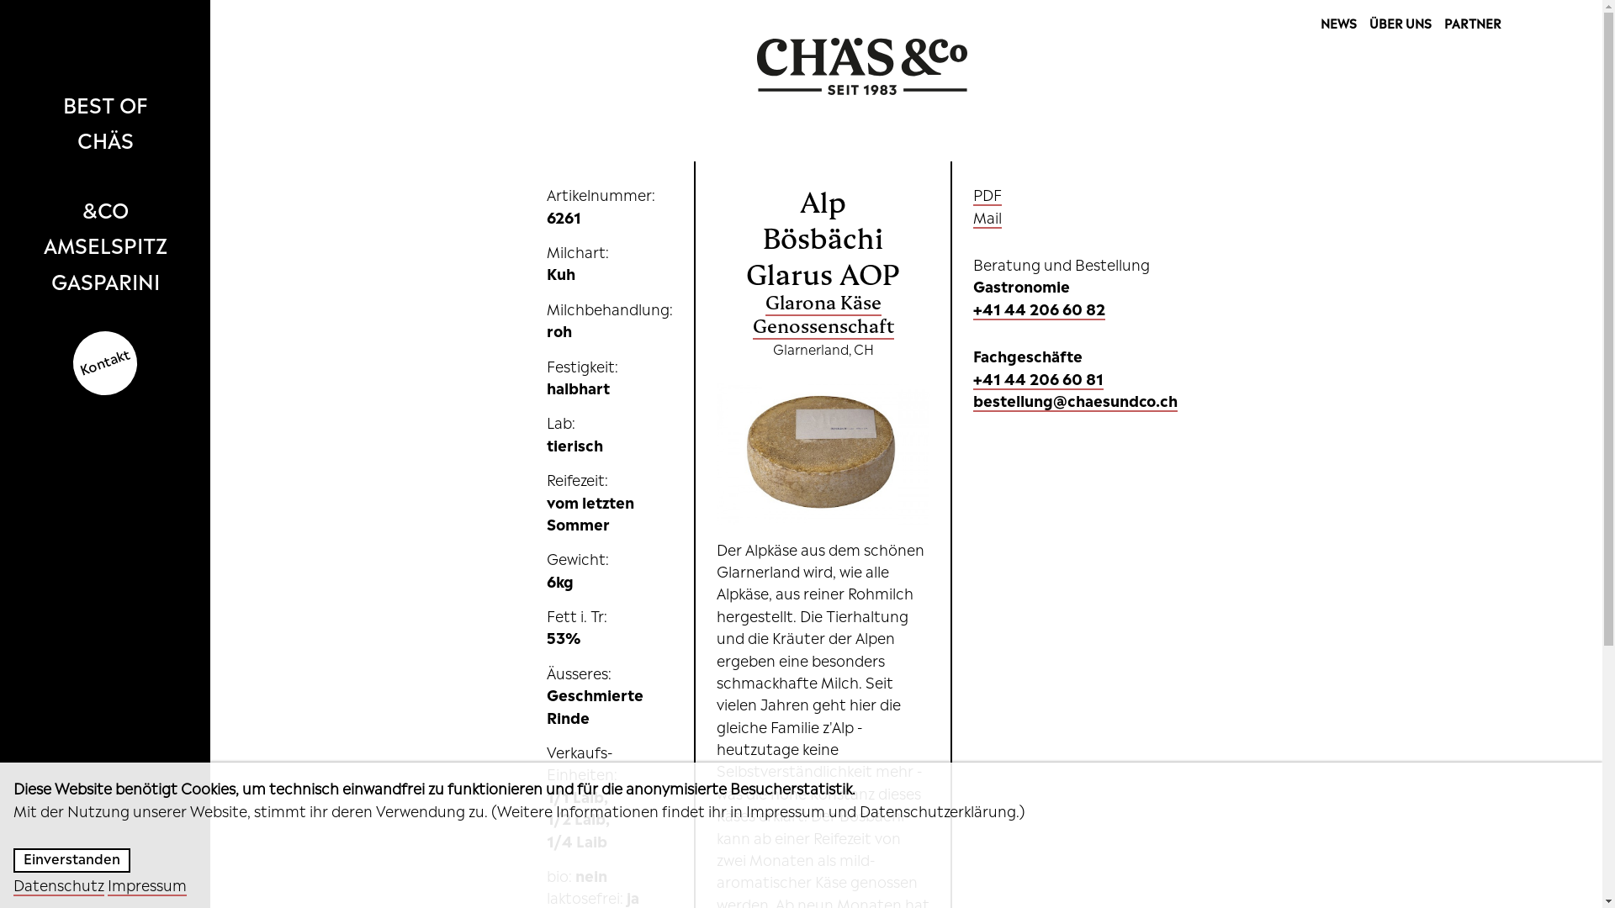 The height and width of the screenshot is (908, 1615). I want to click on Datenschutz, so click(59, 884).